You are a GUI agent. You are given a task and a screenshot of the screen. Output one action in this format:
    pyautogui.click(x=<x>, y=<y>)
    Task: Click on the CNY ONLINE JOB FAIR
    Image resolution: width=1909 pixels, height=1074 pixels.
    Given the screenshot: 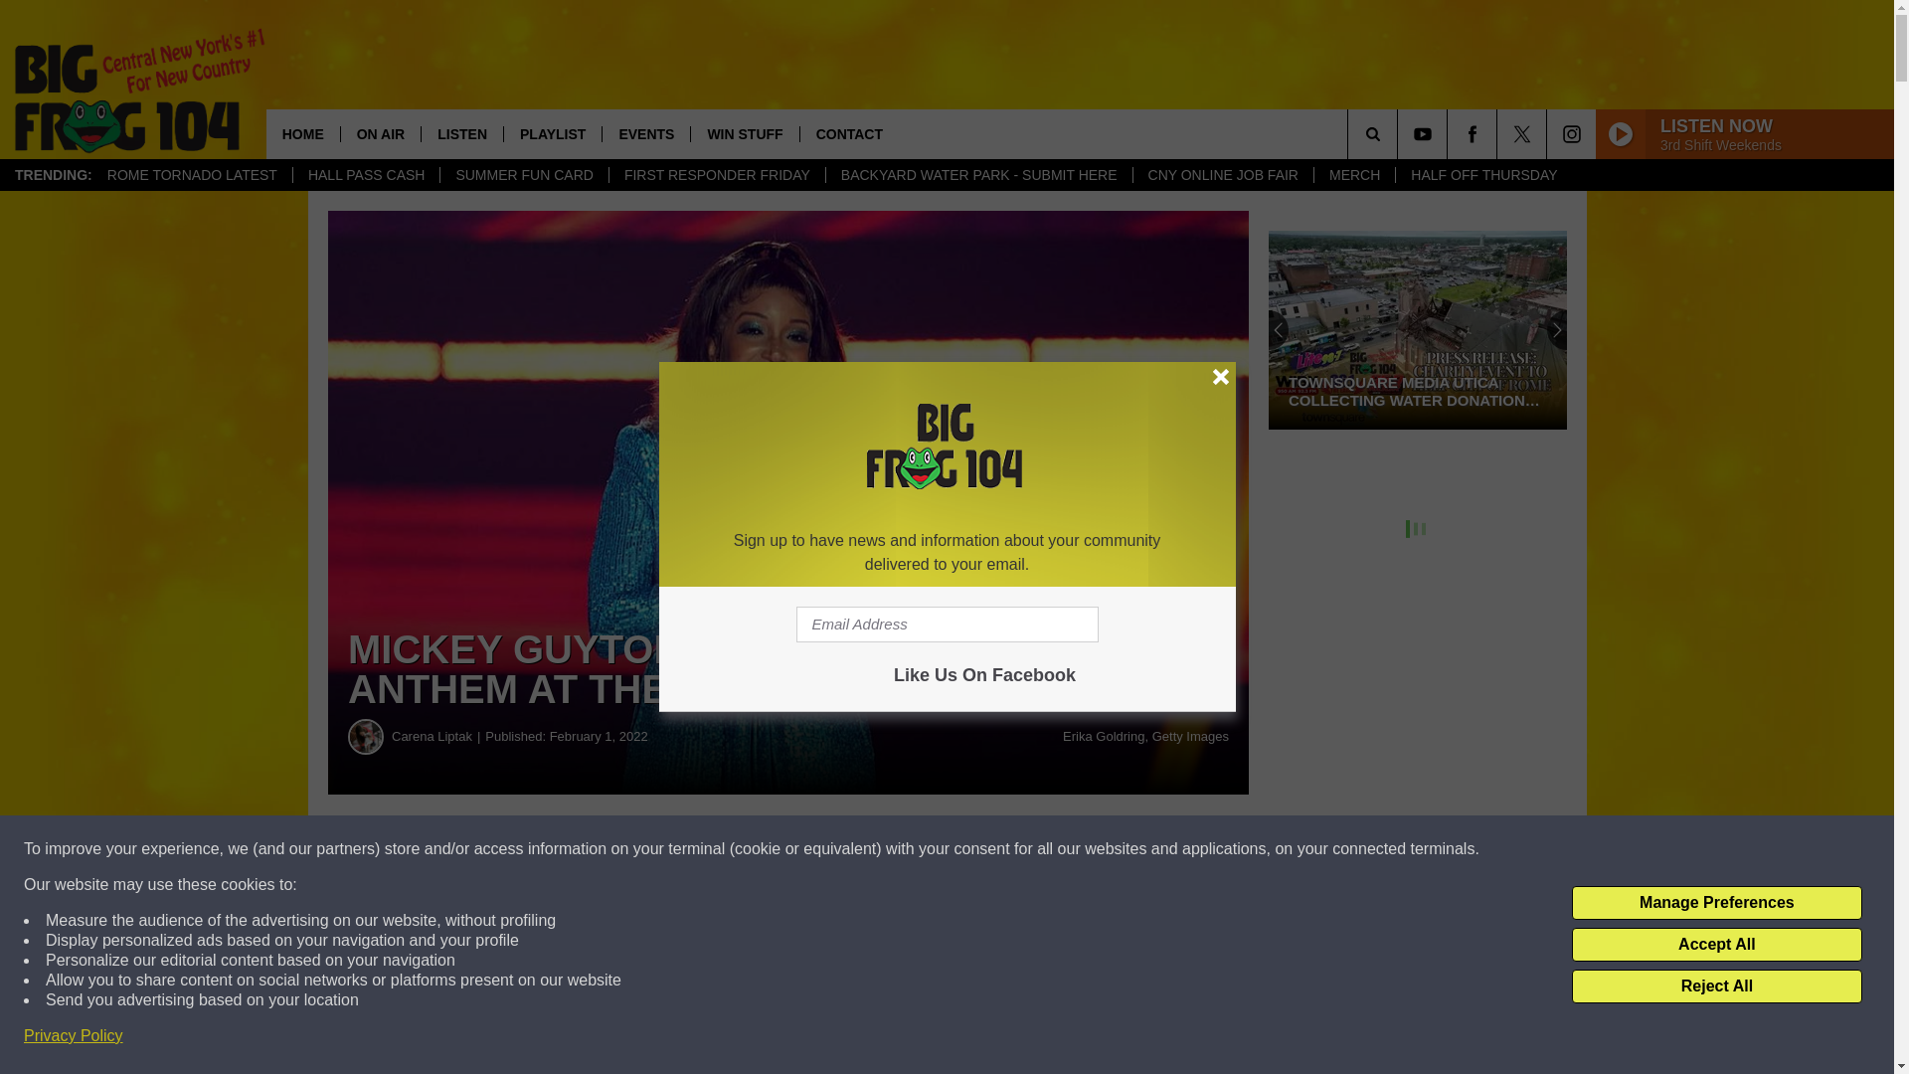 What is the action you would take?
    pyautogui.click(x=1222, y=175)
    